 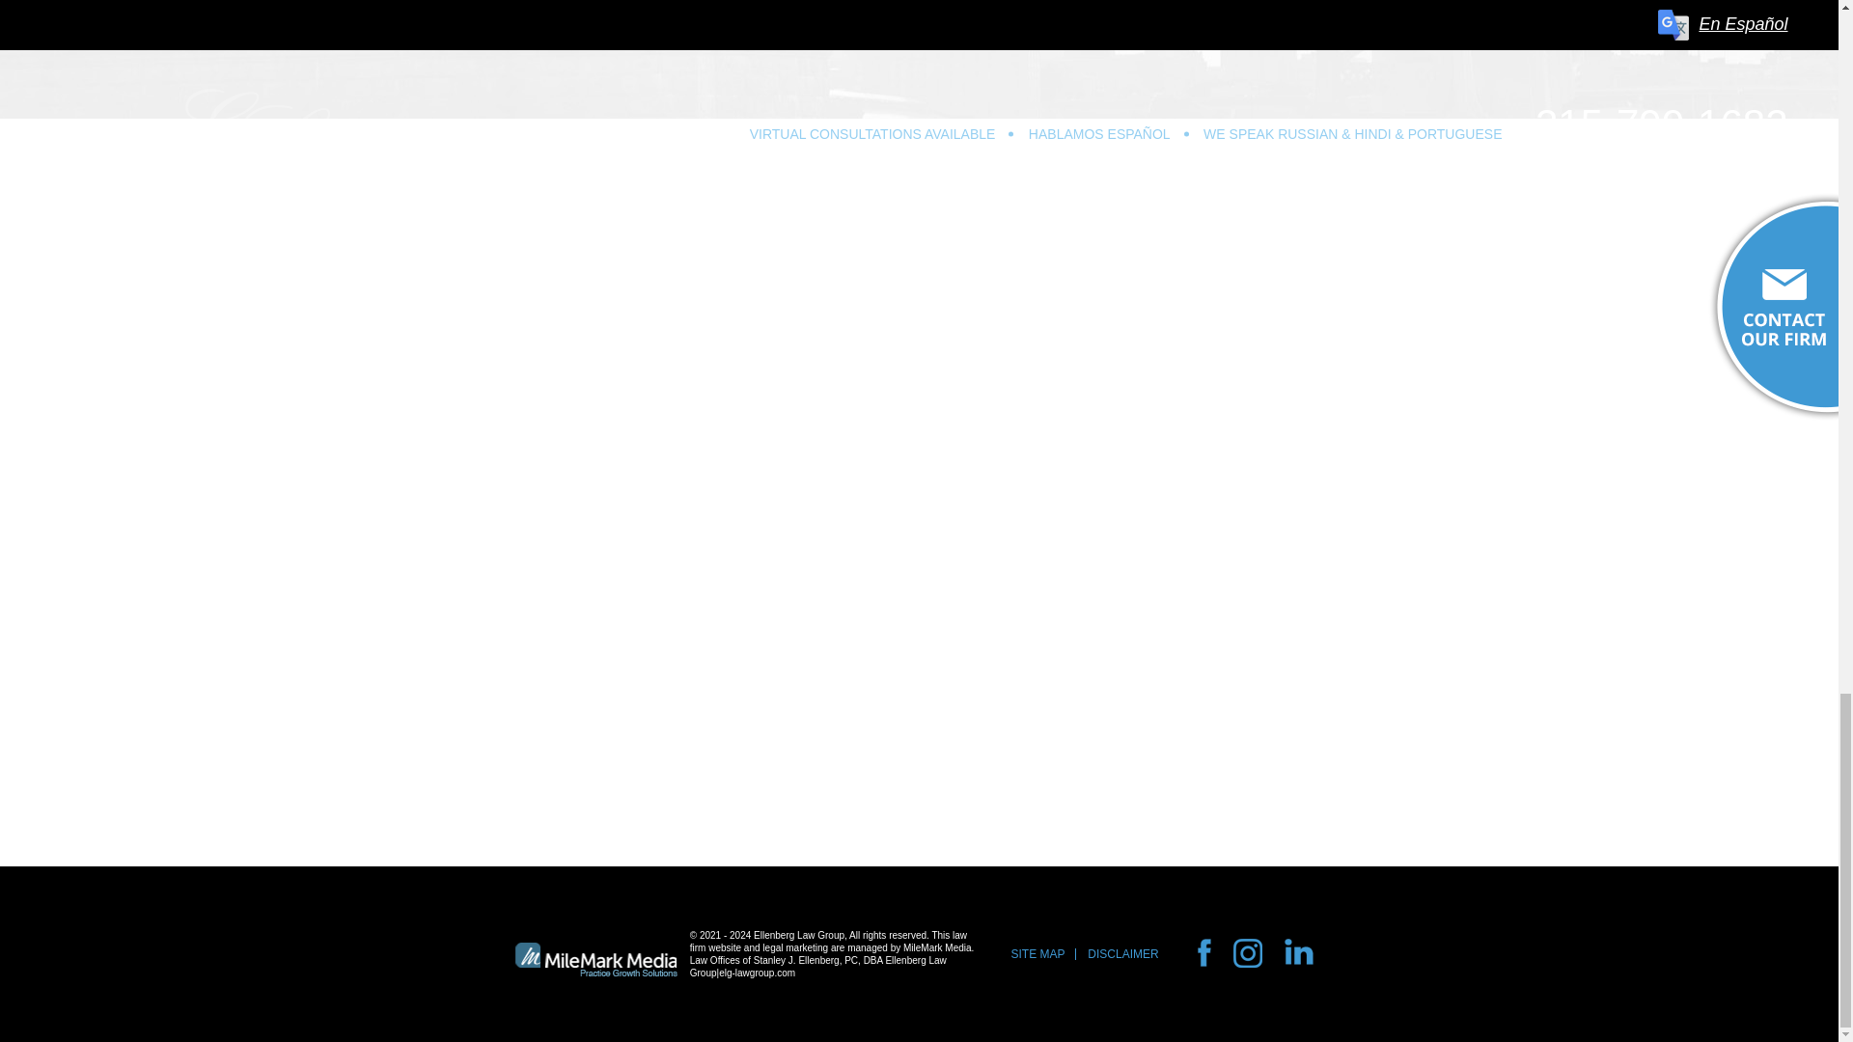 What do you see at coordinates (1236, 969) in the screenshot?
I see `Facebook` at bounding box center [1236, 969].